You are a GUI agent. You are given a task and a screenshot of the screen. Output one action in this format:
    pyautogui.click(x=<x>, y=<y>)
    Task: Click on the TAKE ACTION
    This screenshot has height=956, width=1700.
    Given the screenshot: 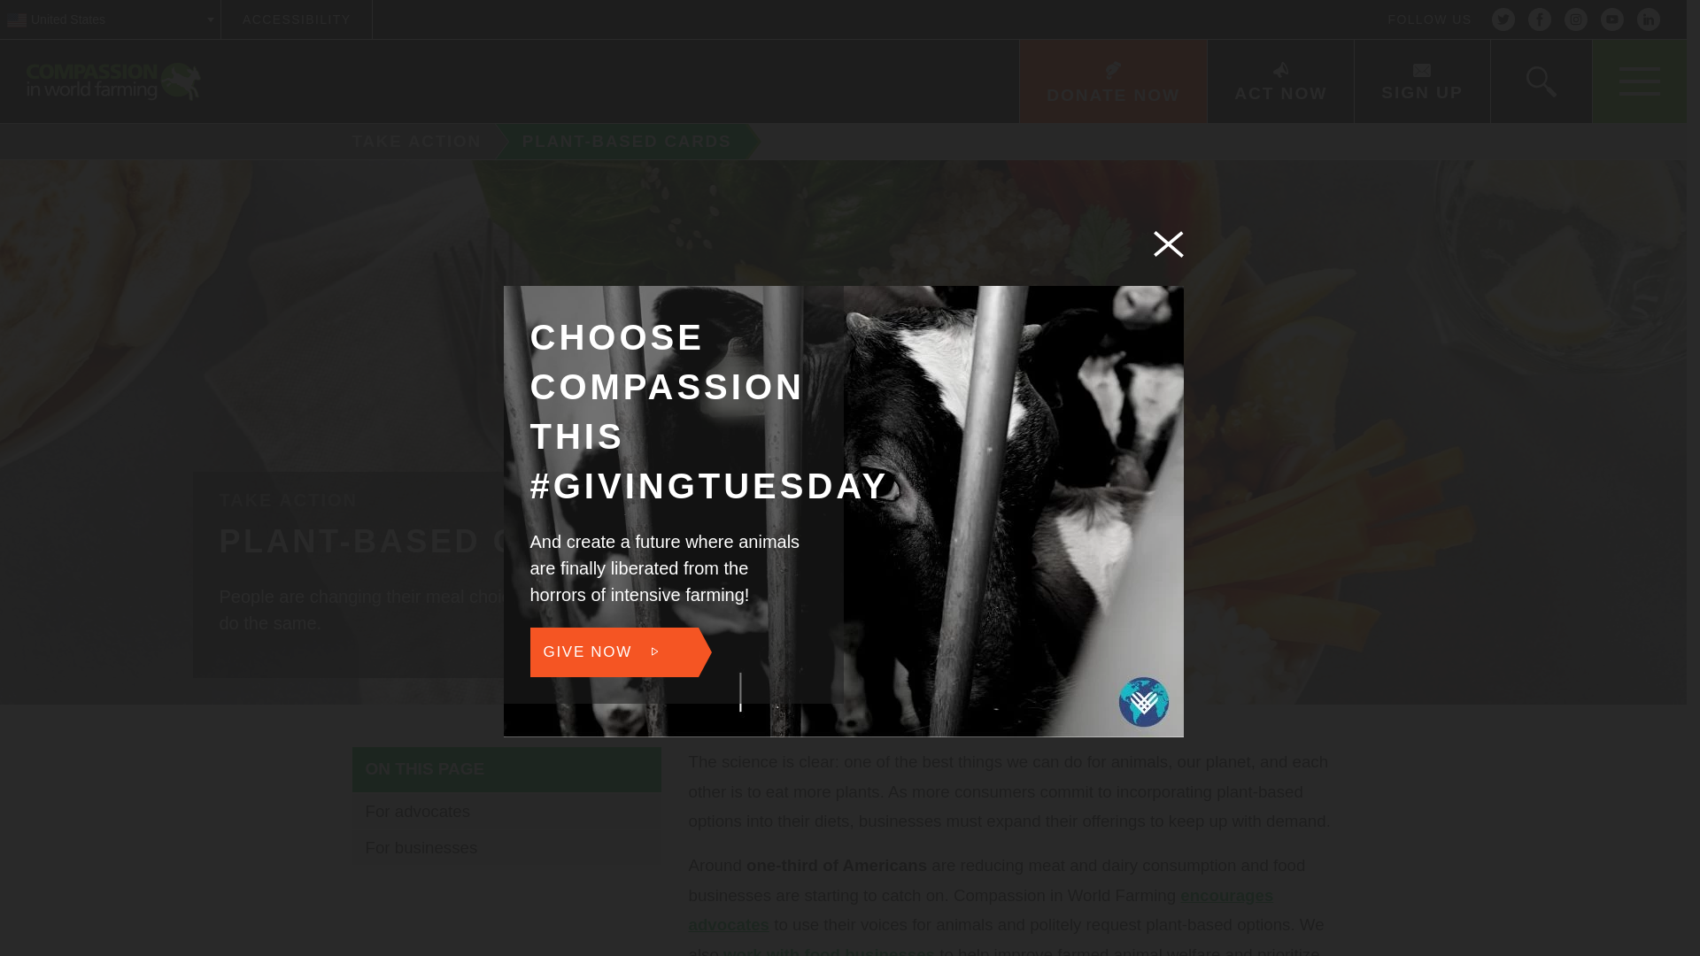 What is the action you would take?
    pyautogui.click(x=410, y=142)
    